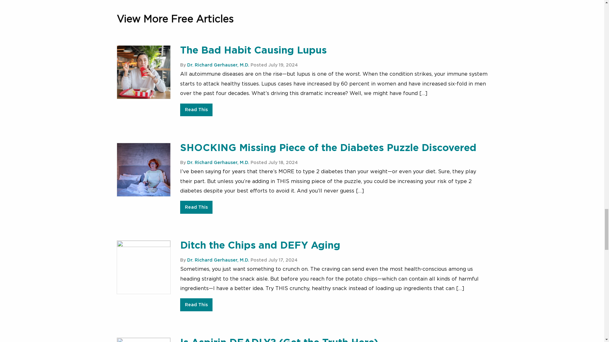 This screenshot has height=342, width=609. What do you see at coordinates (196, 110) in the screenshot?
I see `Read This` at bounding box center [196, 110].